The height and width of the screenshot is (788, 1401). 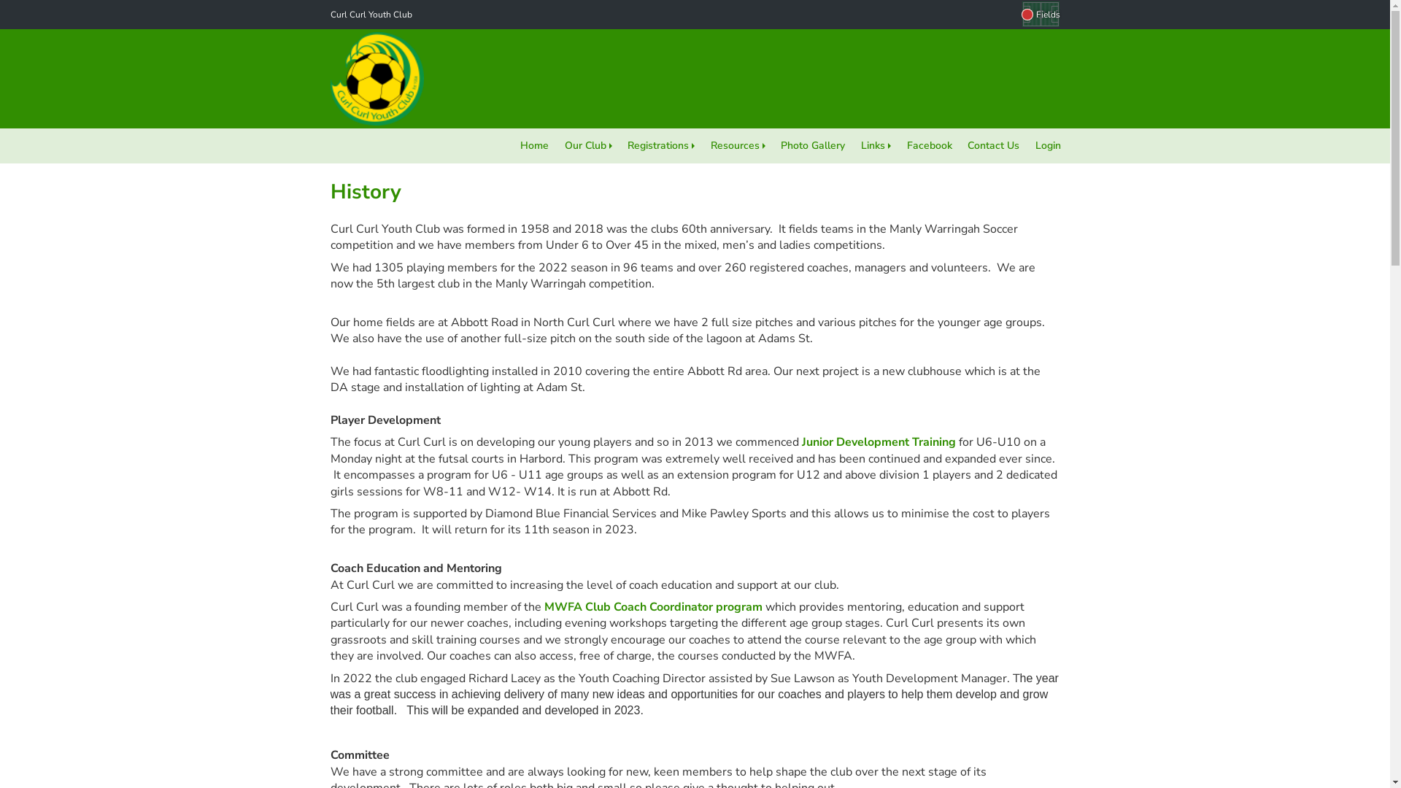 What do you see at coordinates (661, 146) in the screenshot?
I see `Registrations` at bounding box center [661, 146].